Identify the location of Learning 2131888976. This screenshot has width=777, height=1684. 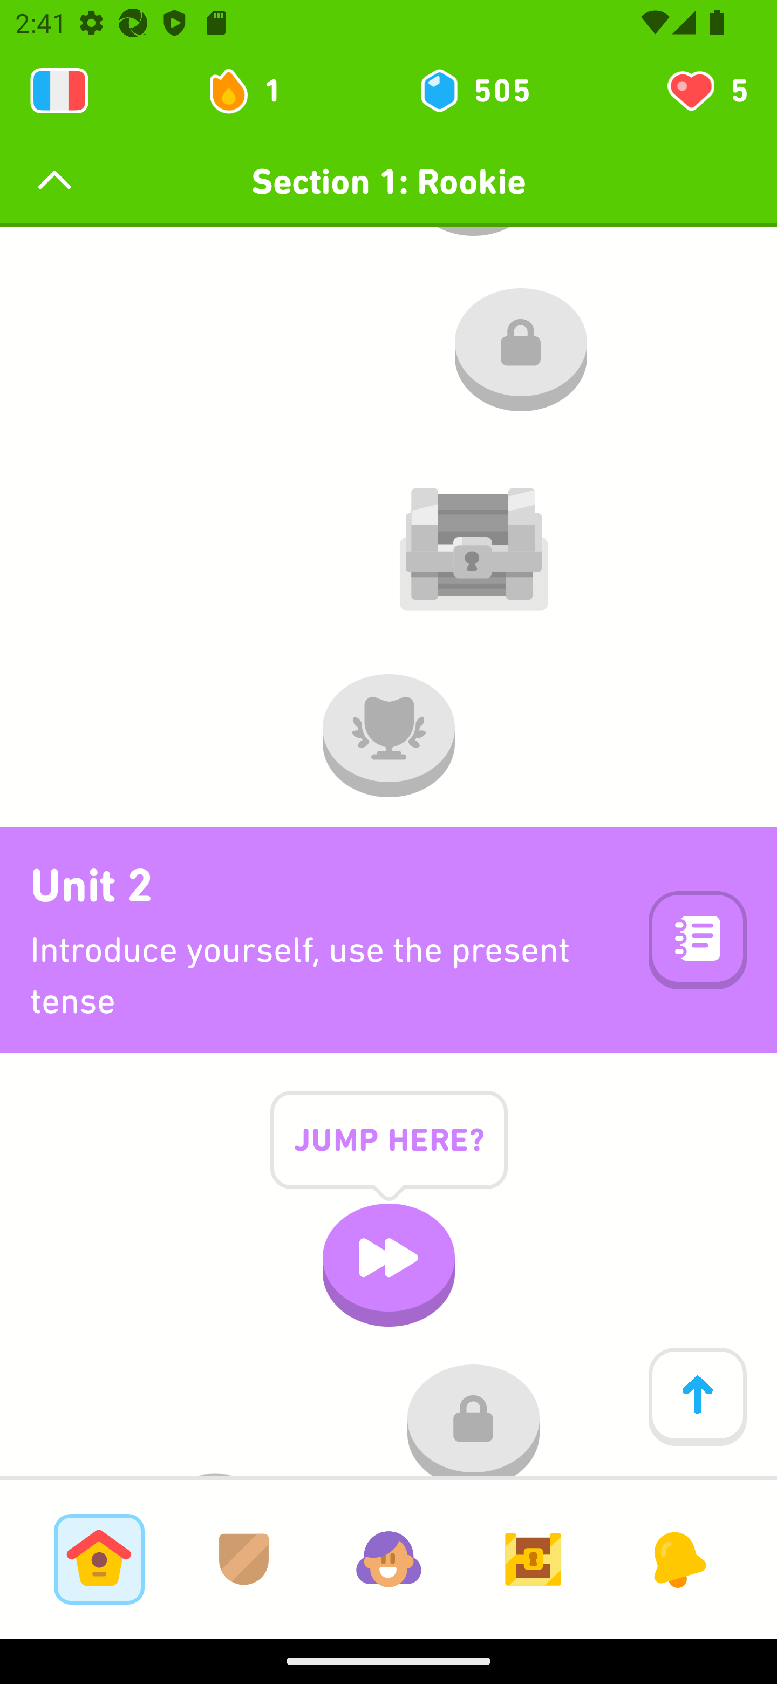
(59, 91).